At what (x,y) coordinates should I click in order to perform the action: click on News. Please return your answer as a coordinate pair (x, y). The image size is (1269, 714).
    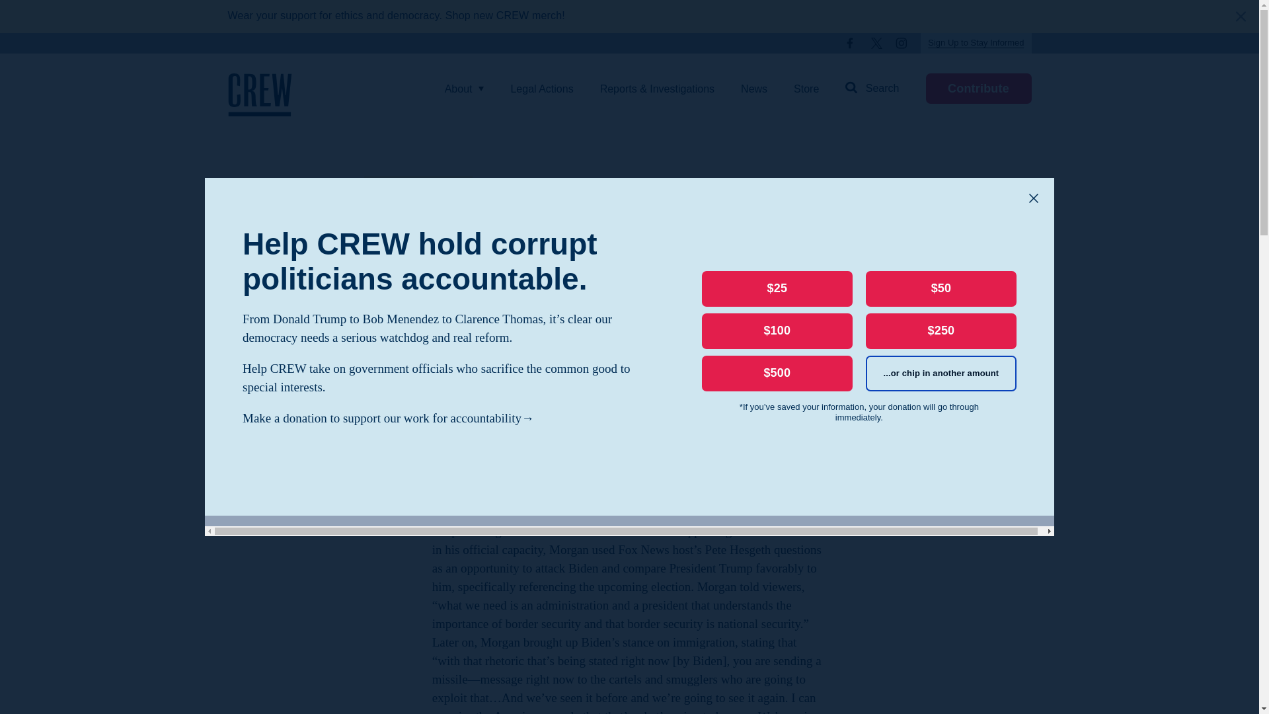
    Looking at the image, I should click on (976, 43).